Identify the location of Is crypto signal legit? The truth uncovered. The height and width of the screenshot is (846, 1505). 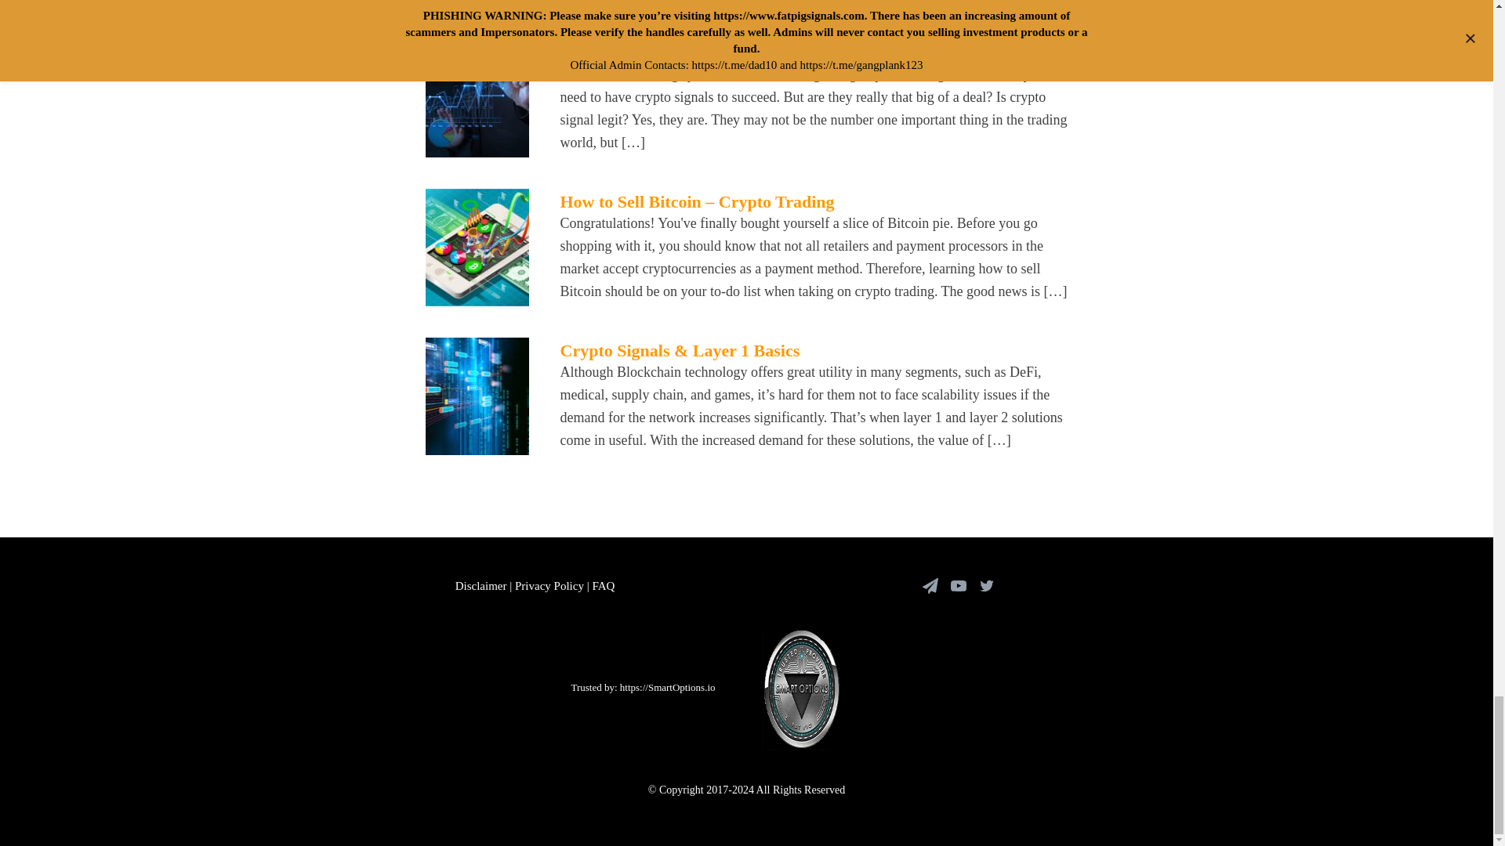
(716, 53).